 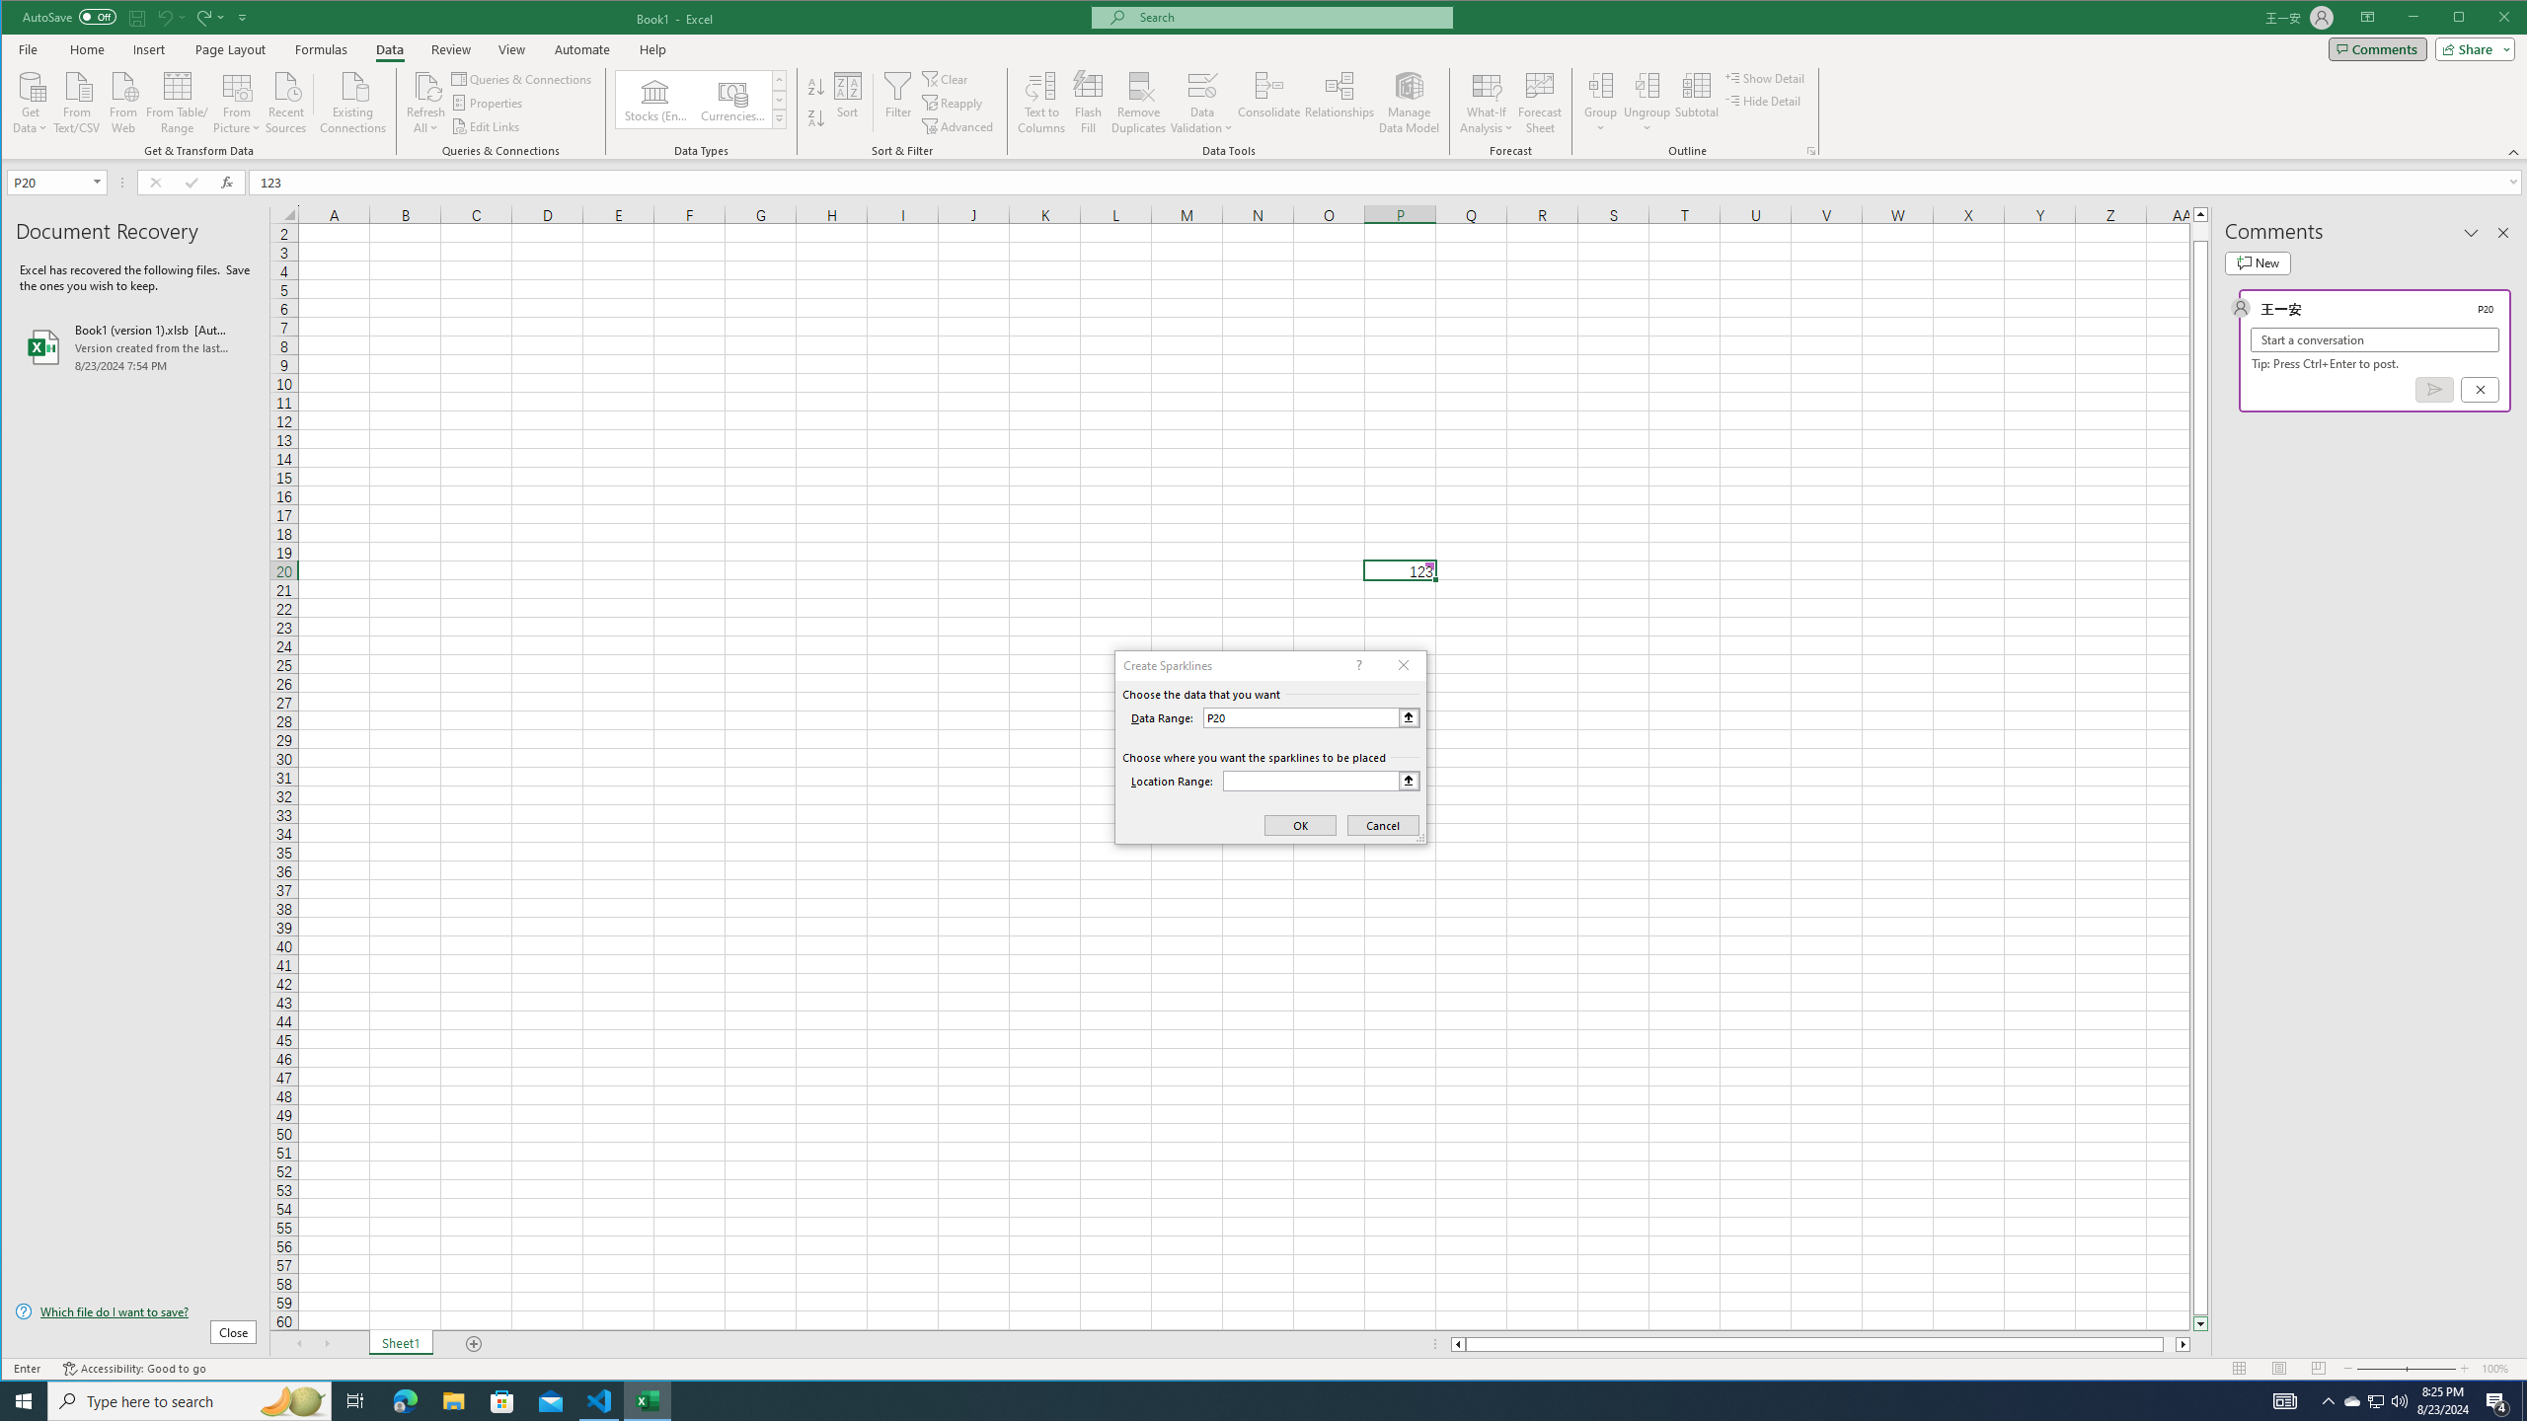 What do you see at coordinates (2434, 389) in the screenshot?
I see `Post comment (Ctrl + Enter)` at bounding box center [2434, 389].